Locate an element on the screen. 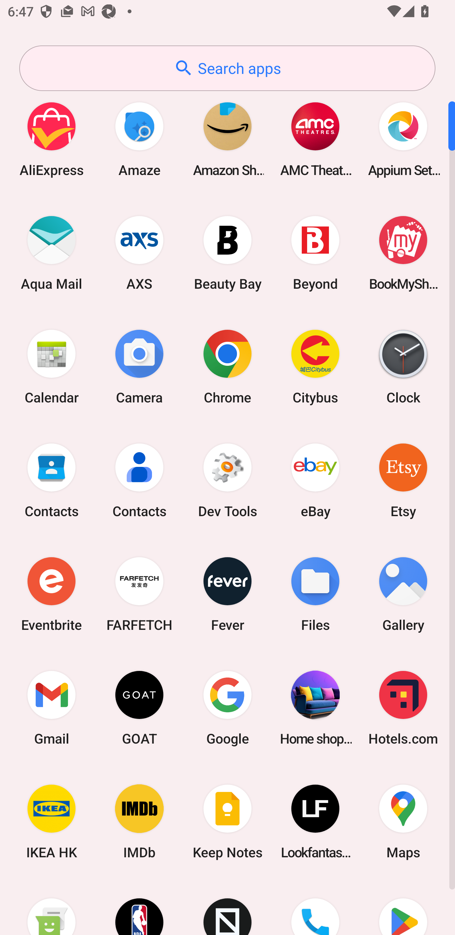 The image size is (455, 935). Keep Notes is located at coordinates (227, 822).